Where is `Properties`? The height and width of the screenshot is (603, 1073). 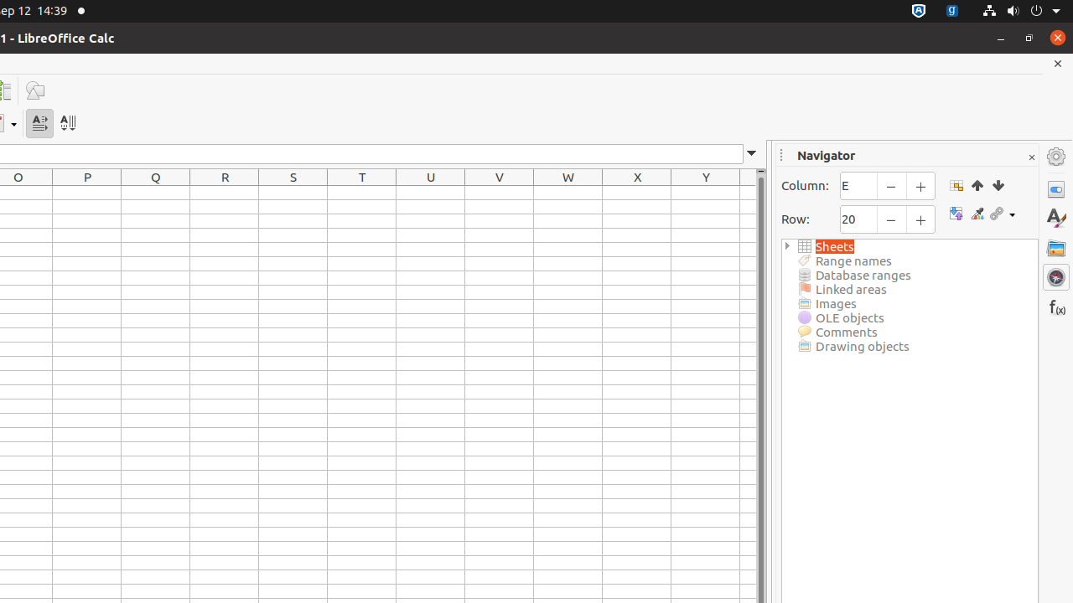 Properties is located at coordinates (1056, 189).